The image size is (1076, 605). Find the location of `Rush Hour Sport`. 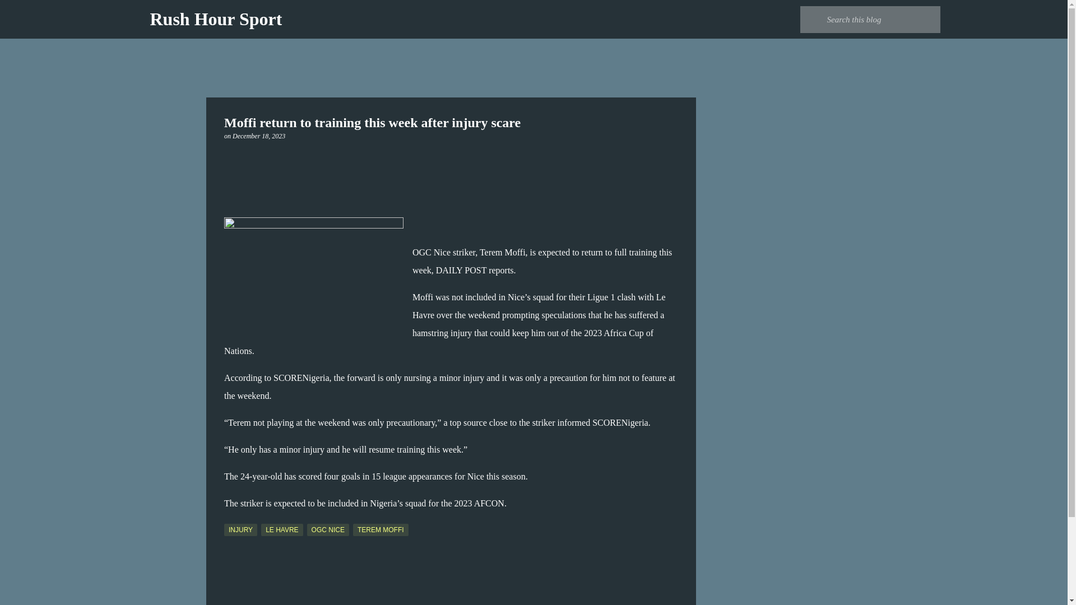

Rush Hour Sport is located at coordinates (216, 19).